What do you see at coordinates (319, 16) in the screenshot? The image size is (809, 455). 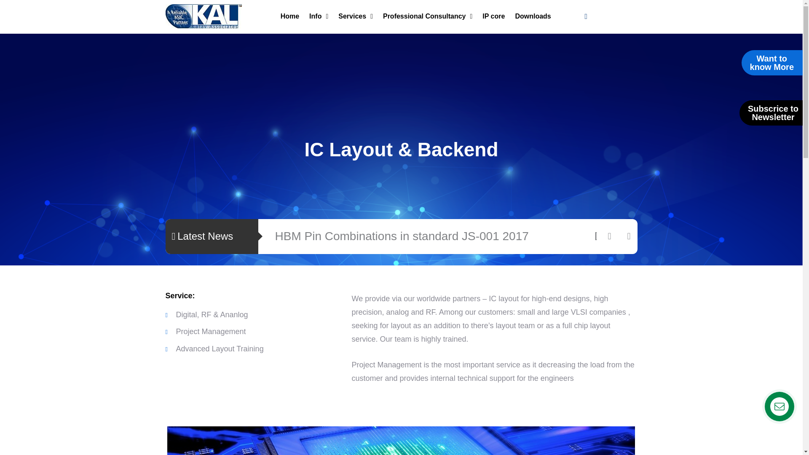 I see `Info` at bounding box center [319, 16].